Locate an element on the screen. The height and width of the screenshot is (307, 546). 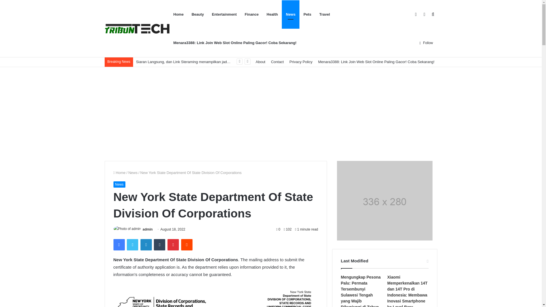
Pets is located at coordinates (307, 14).